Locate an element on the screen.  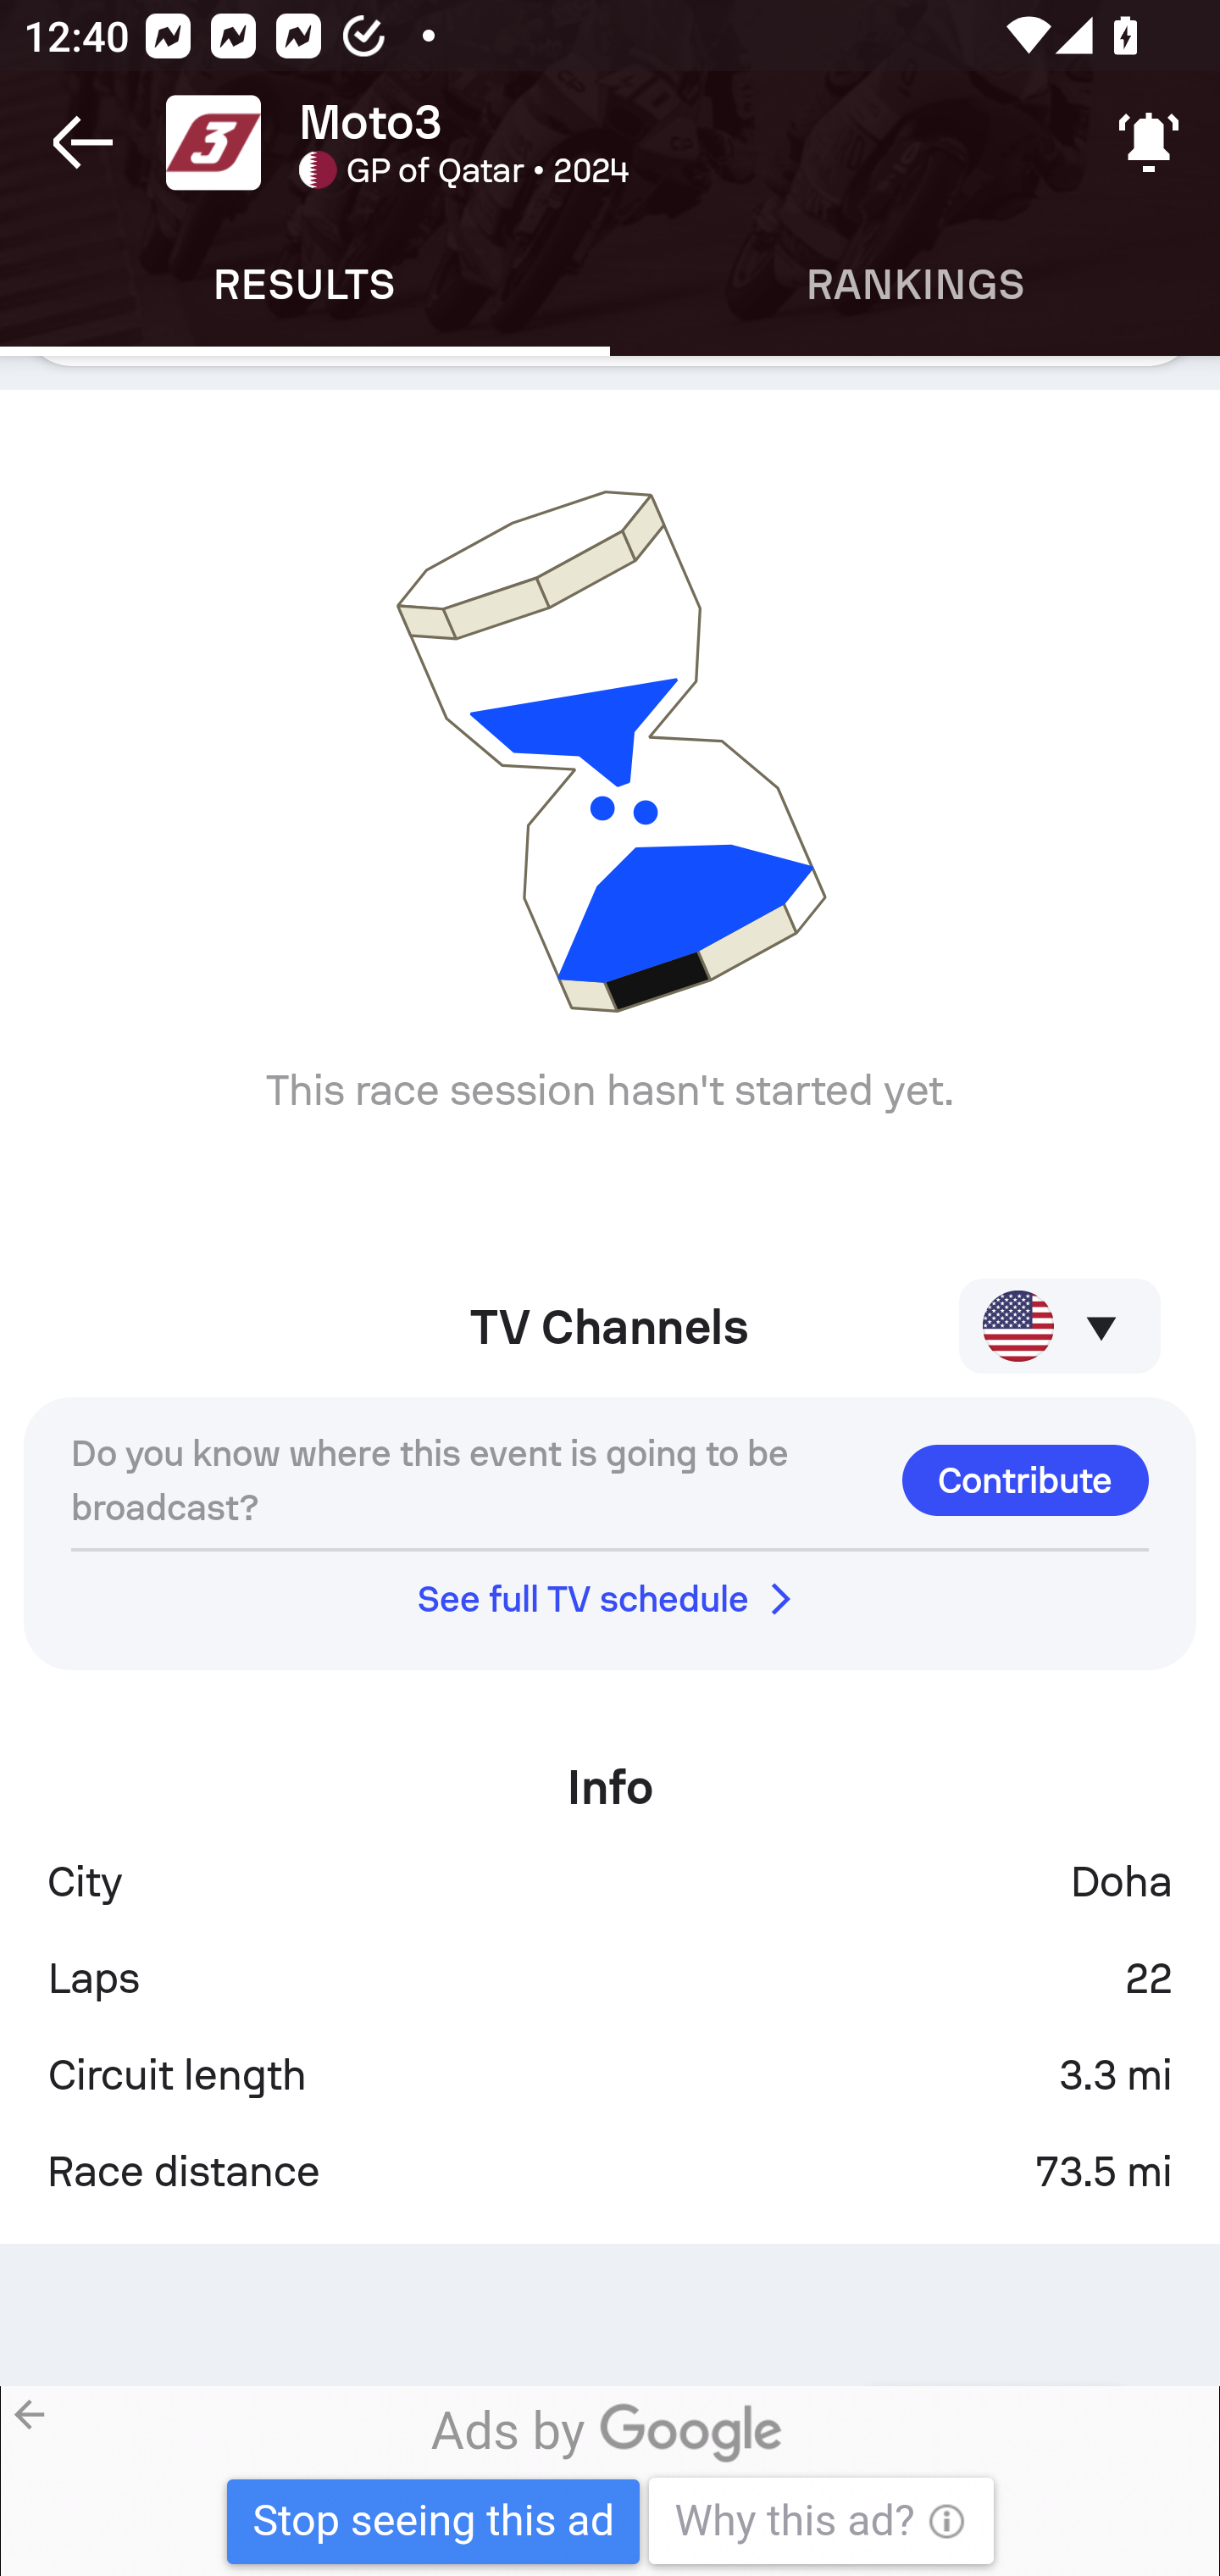
See full TV schedule is located at coordinates (610, 1598).